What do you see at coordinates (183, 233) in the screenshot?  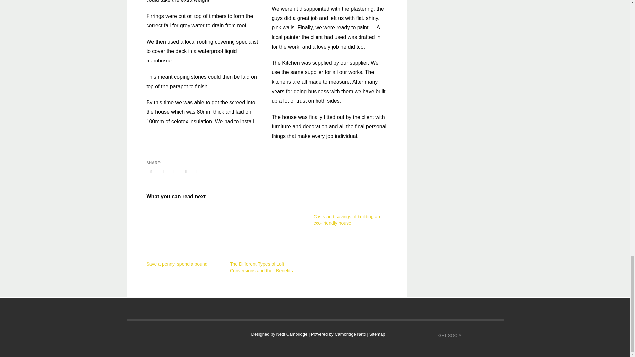 I see `Save a penny, spend a pound` at bounding box center [183, 233].